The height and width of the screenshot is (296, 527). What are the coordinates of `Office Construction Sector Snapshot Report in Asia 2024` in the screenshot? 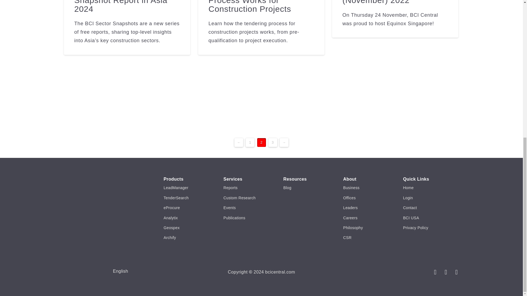 It's located at (125, 7).